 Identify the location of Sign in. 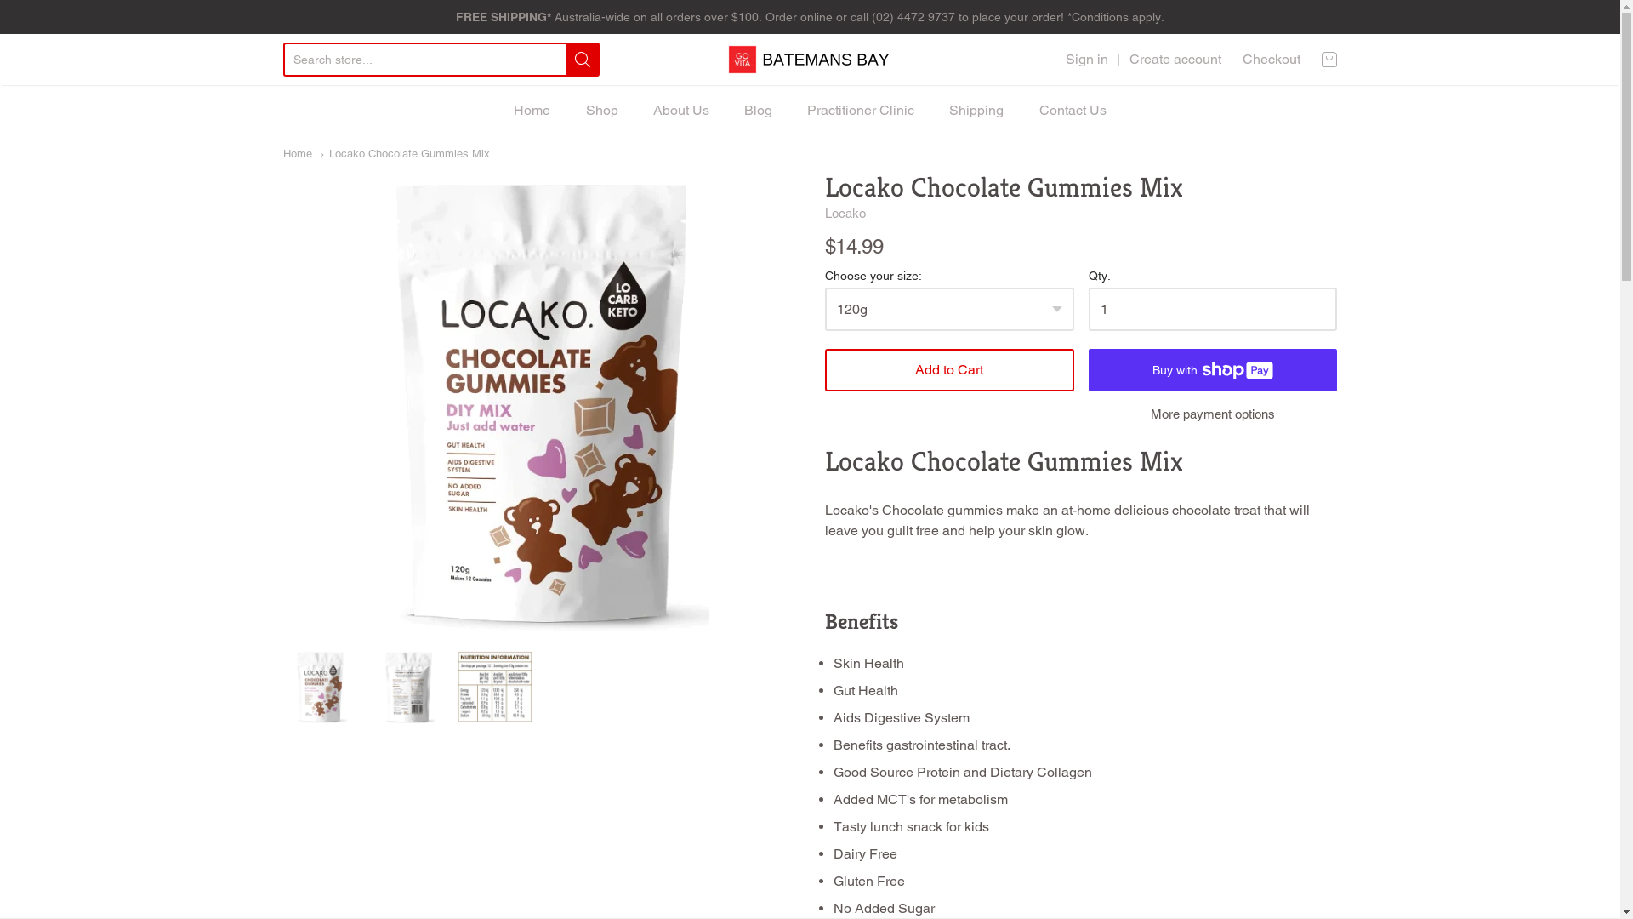
(1086, 60).